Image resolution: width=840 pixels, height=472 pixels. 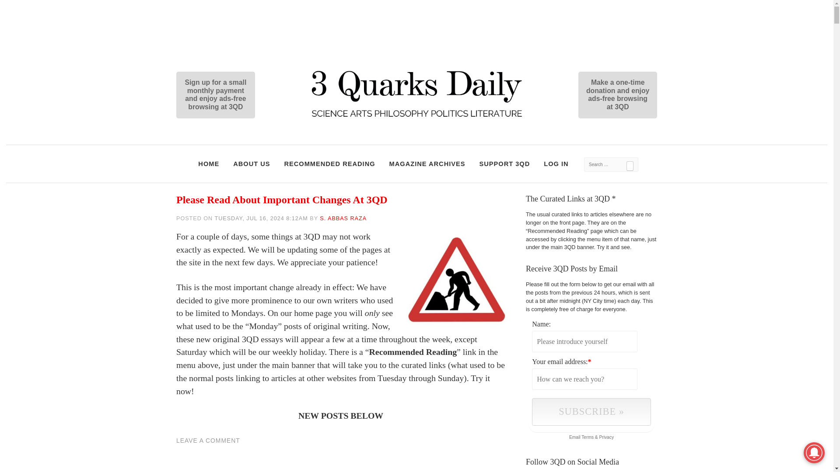 What do you see at coordinates (584, 341) in the screenshot?
I see `Please introduce yourself` at bounding box center [584, 341].